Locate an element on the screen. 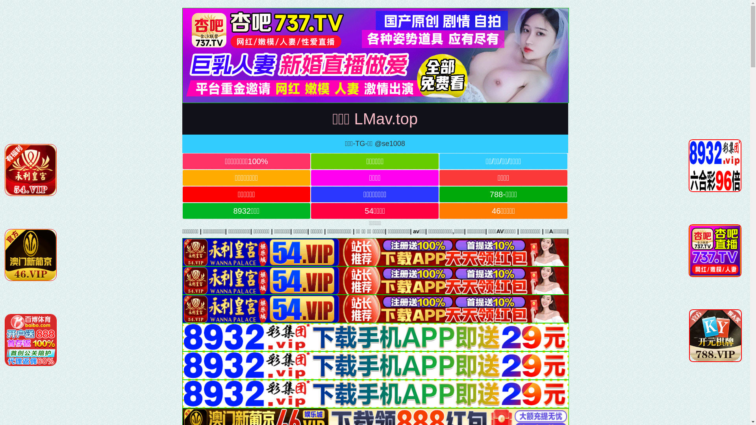  | is located at coordinates (58, 231).